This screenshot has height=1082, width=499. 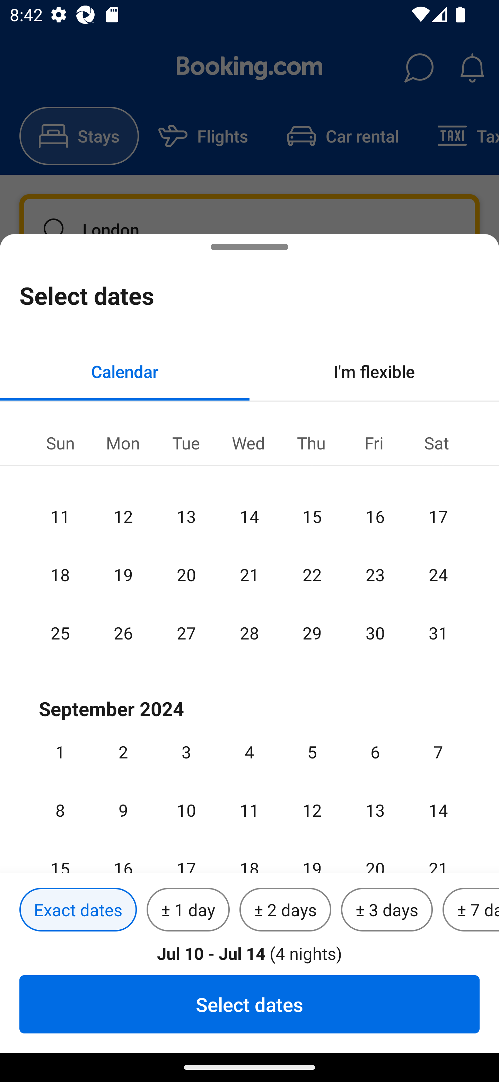 What do you see at coordinates (249, 1004) in the screenshot?
I see `Select dates` at bounding box center [249, 1004].